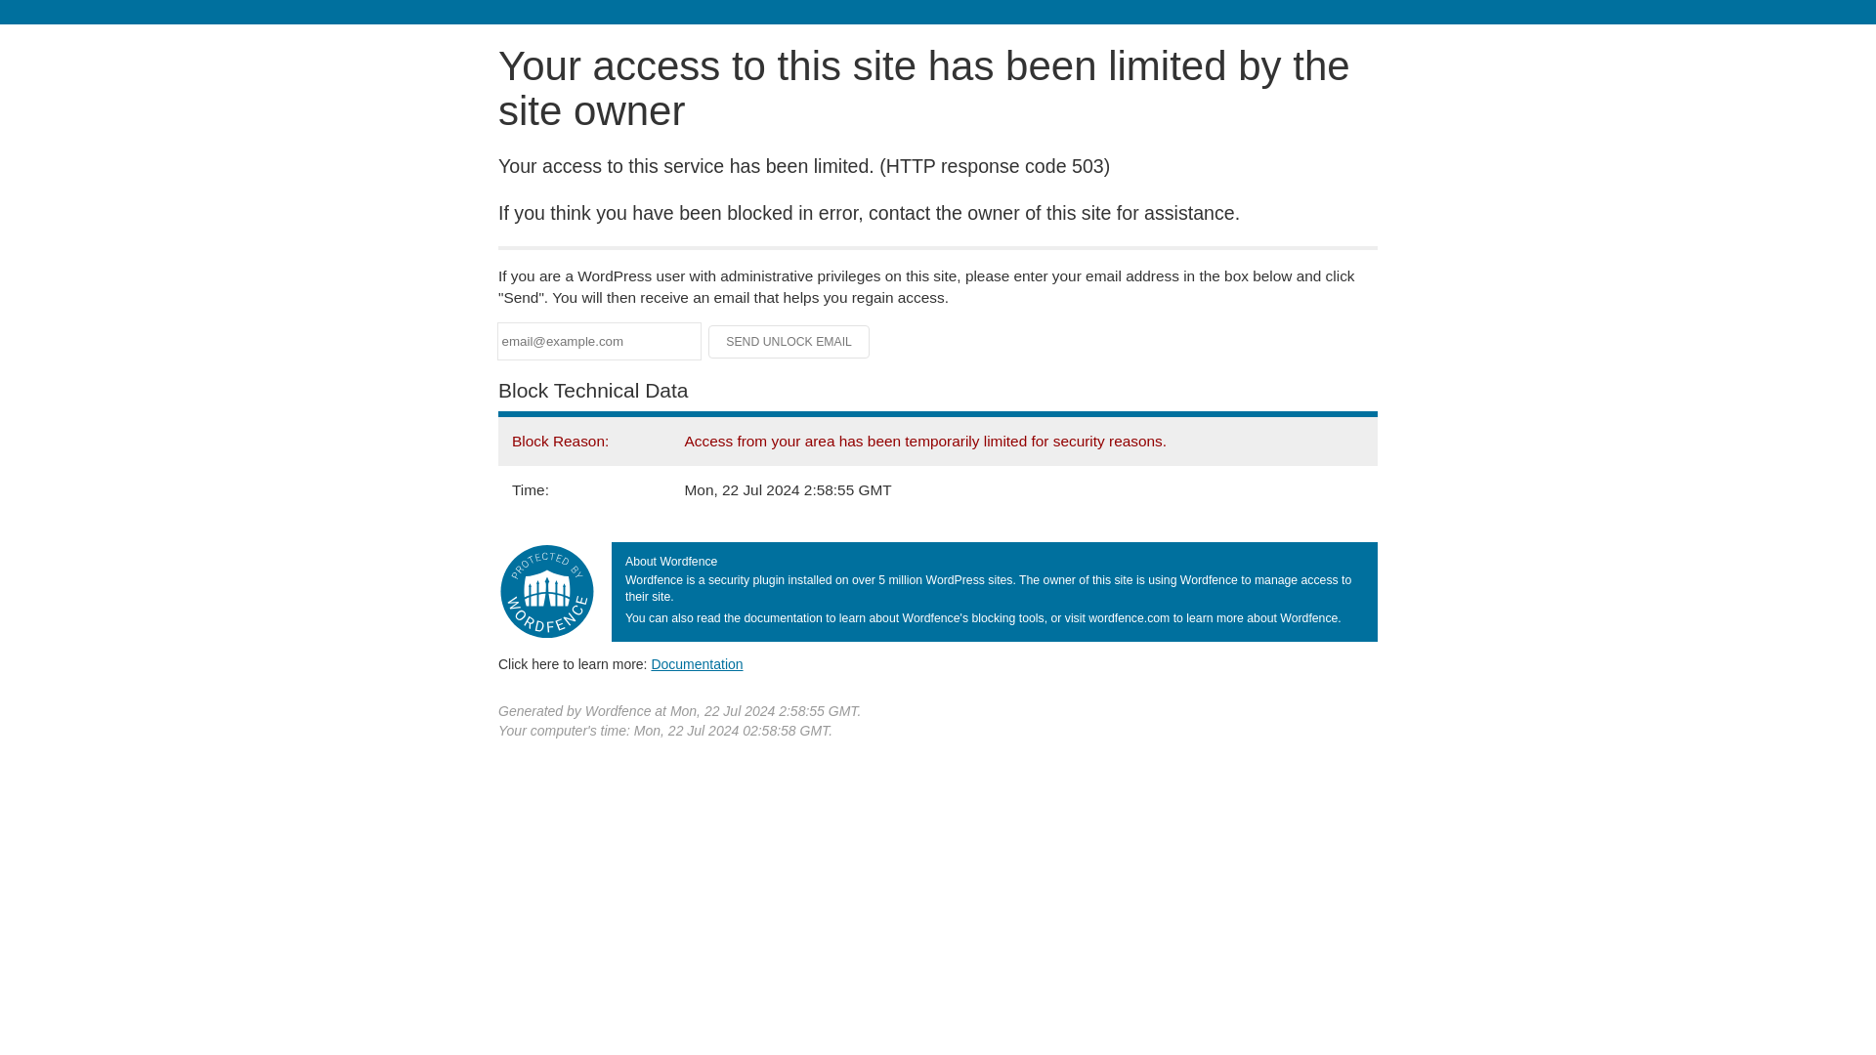 The height and width of the screenshot is (1055, 1876). I want to click on Send Unlock Email, so click(789, 342).